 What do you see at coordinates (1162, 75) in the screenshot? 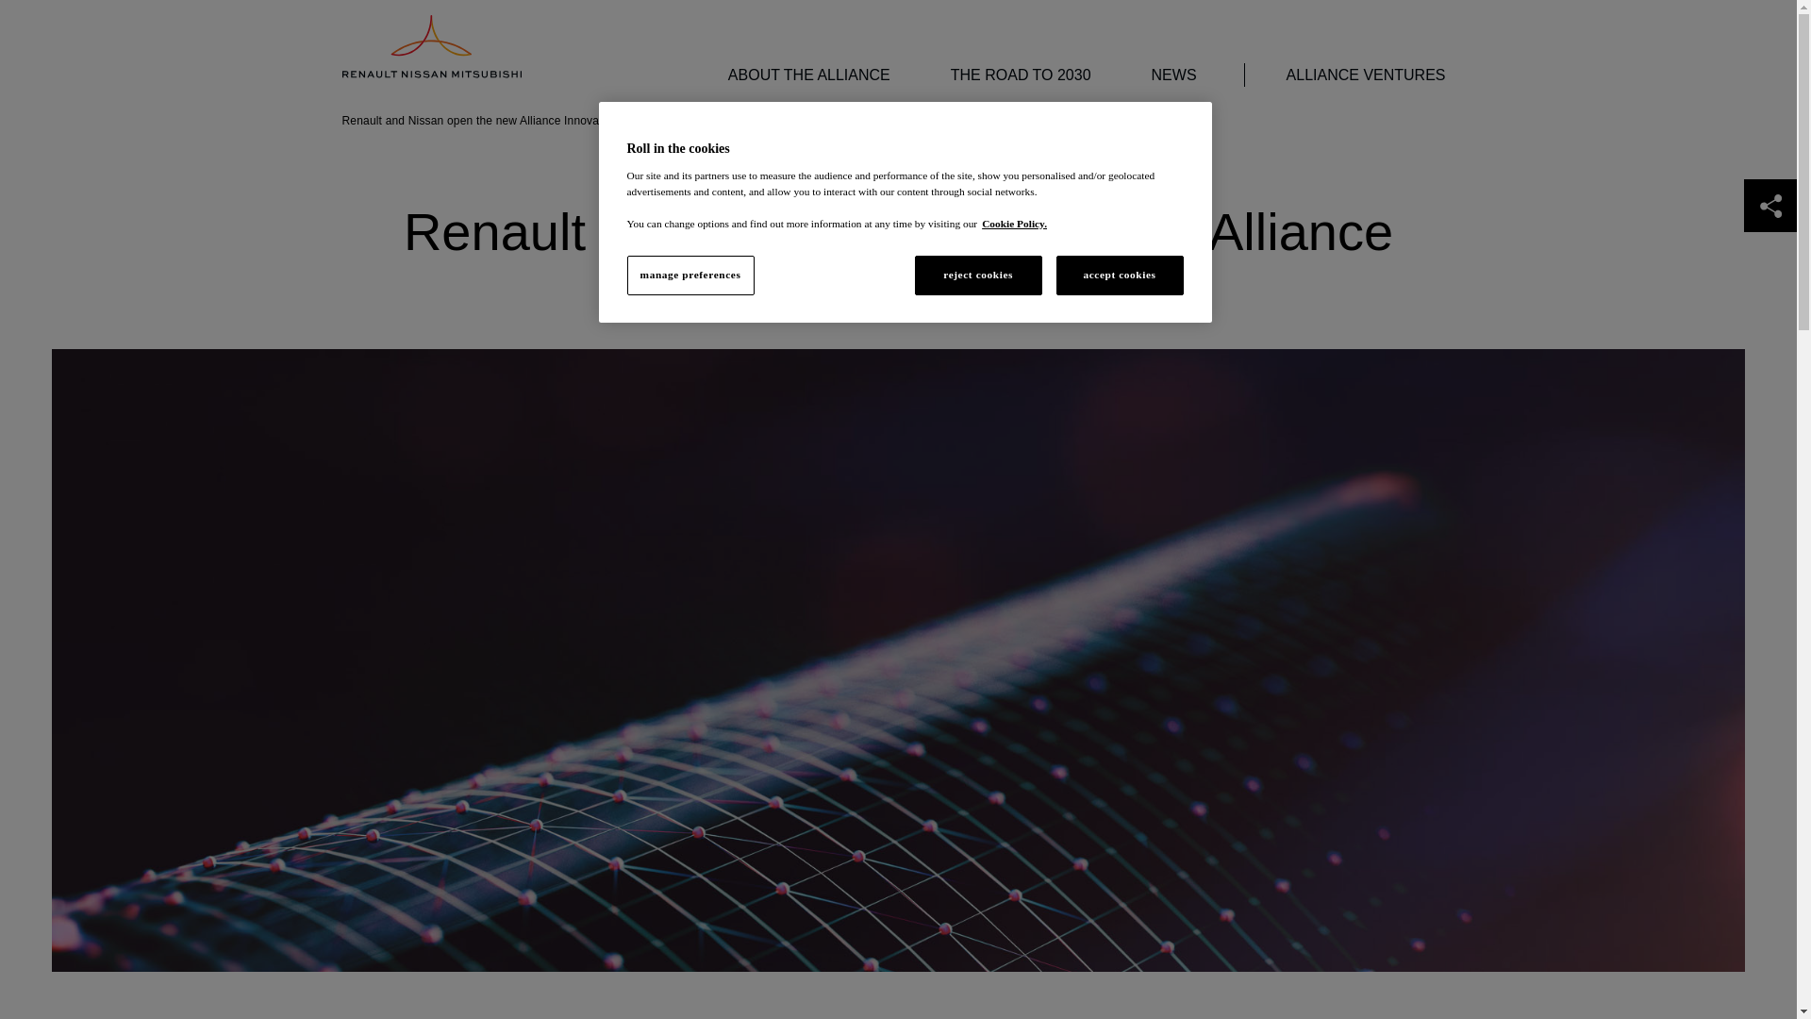
I see `NEWS` at bounding box center [1162, 75].